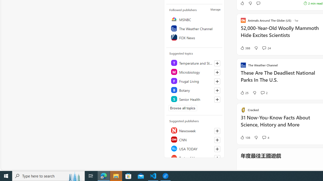  I want to click on Manage, so click(216, 9).